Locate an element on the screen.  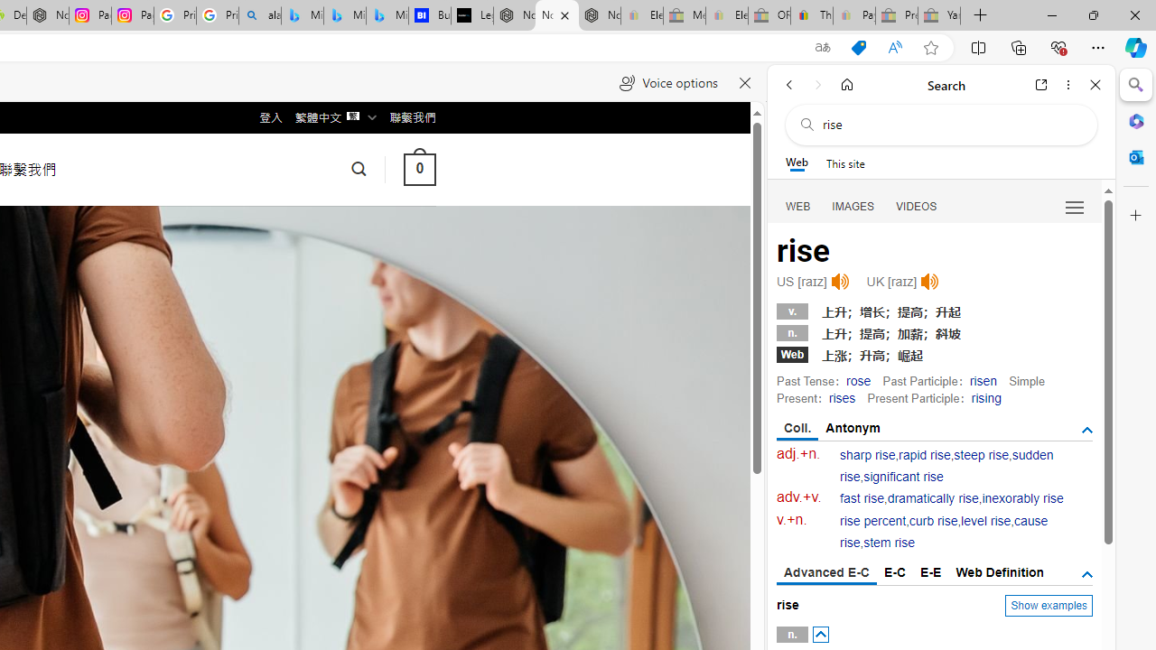
E-E is located at coordinates (930, 572).